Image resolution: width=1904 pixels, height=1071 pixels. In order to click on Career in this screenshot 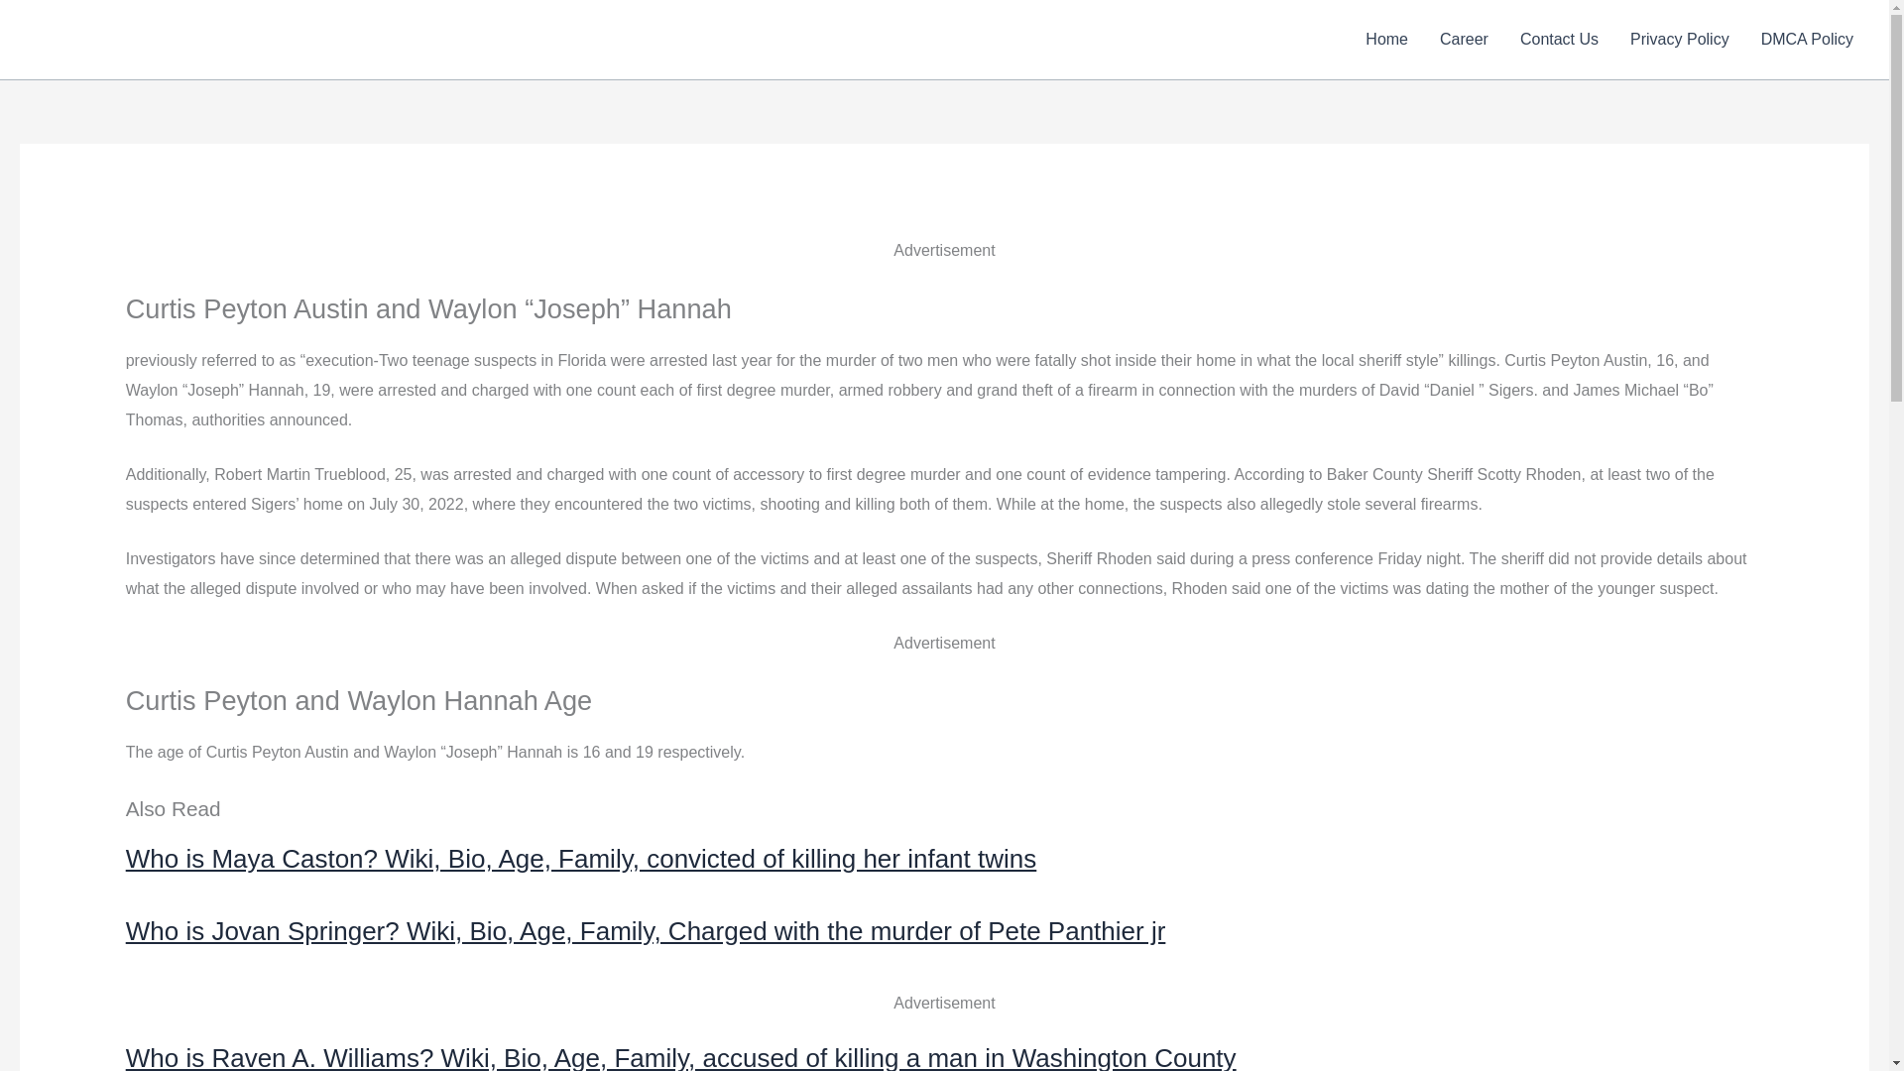, I will do `click(1464, 40)`.